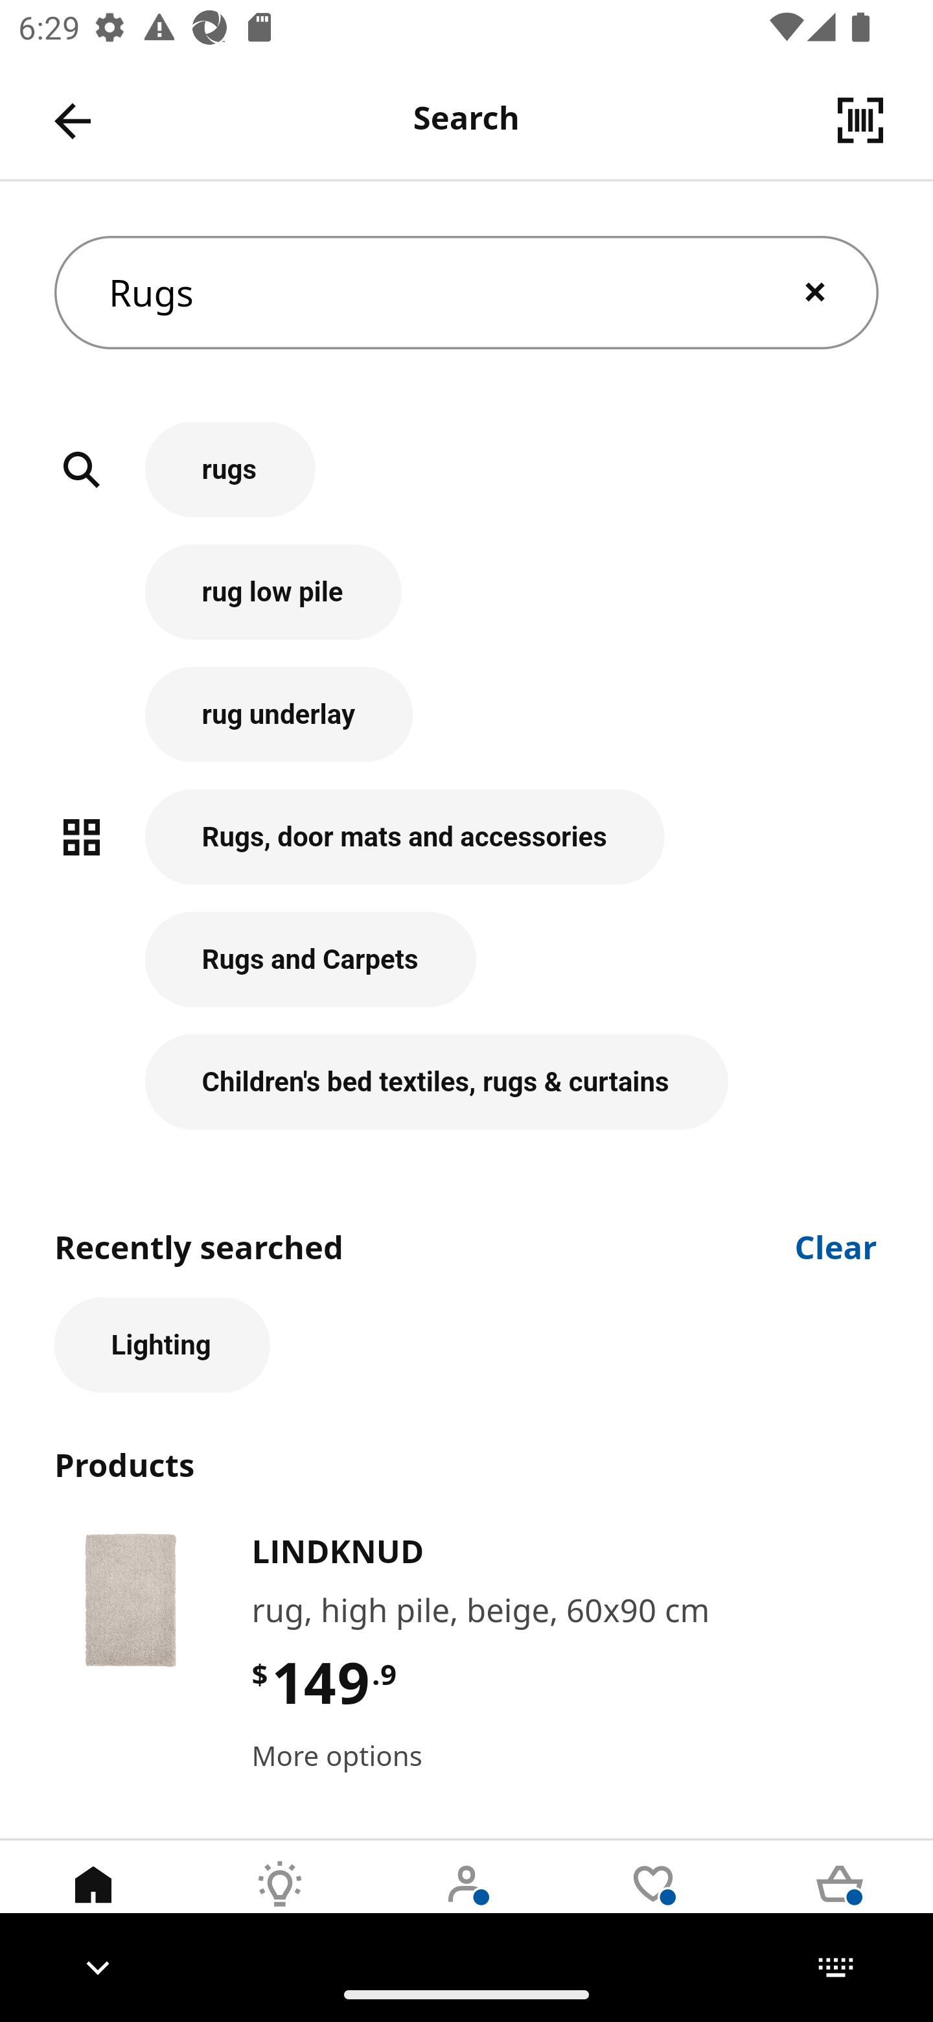 Image resolution: width=933 pixels, height=2022 pixels. I want to click on Home
Tab 1 of 5, so click(93, 1903).